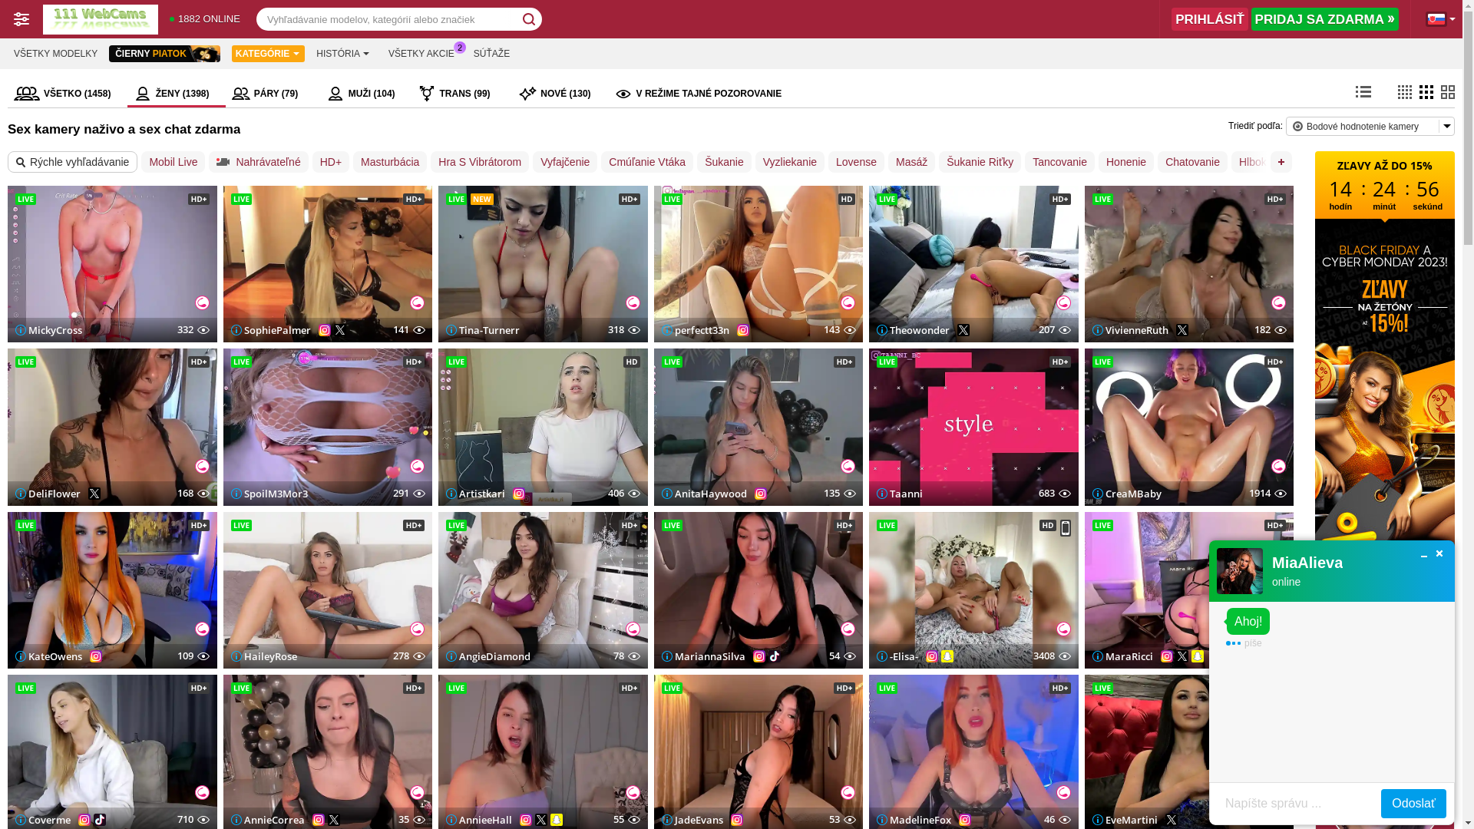 This screenshot has width=1474, height=829. I want to click on VivienneRuth, so click(1130, 330).